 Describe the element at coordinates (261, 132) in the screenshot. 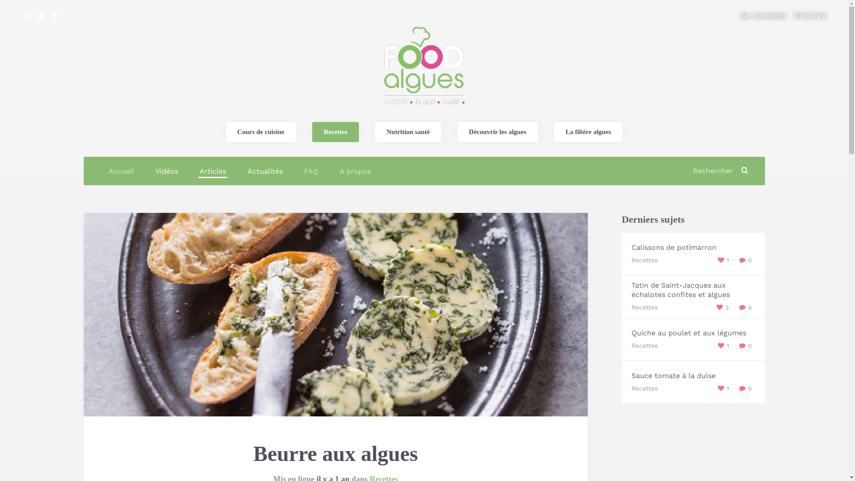

I see `Cours de cuisine` at that location.